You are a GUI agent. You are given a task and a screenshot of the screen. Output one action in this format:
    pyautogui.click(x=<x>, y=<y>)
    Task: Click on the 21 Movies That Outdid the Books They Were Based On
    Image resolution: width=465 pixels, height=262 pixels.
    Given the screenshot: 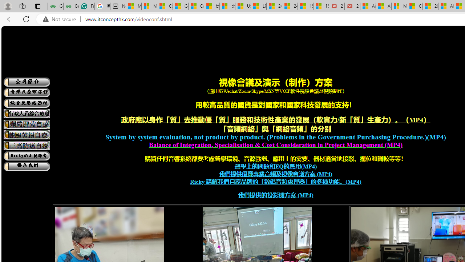 What is the action you would take?
    pyautogui.click(x=352, y=7)
    